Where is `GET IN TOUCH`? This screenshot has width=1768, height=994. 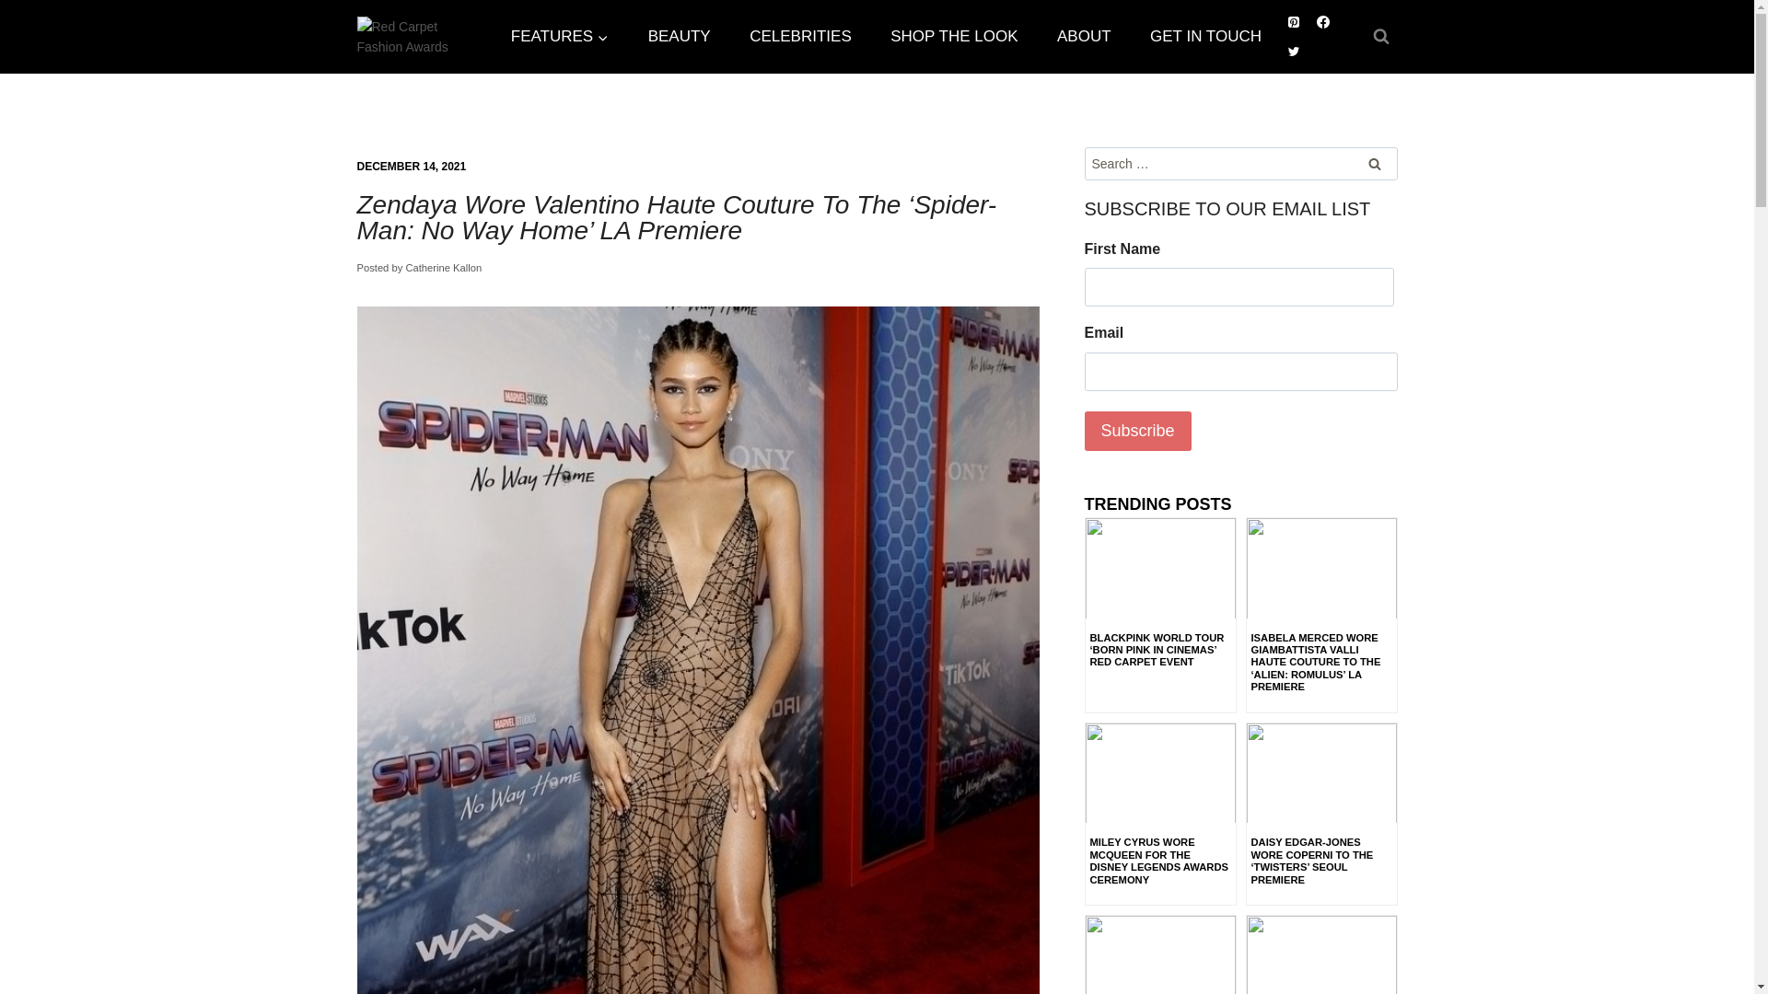
GET IN TOUCH is located at coordinates (1205, 37).